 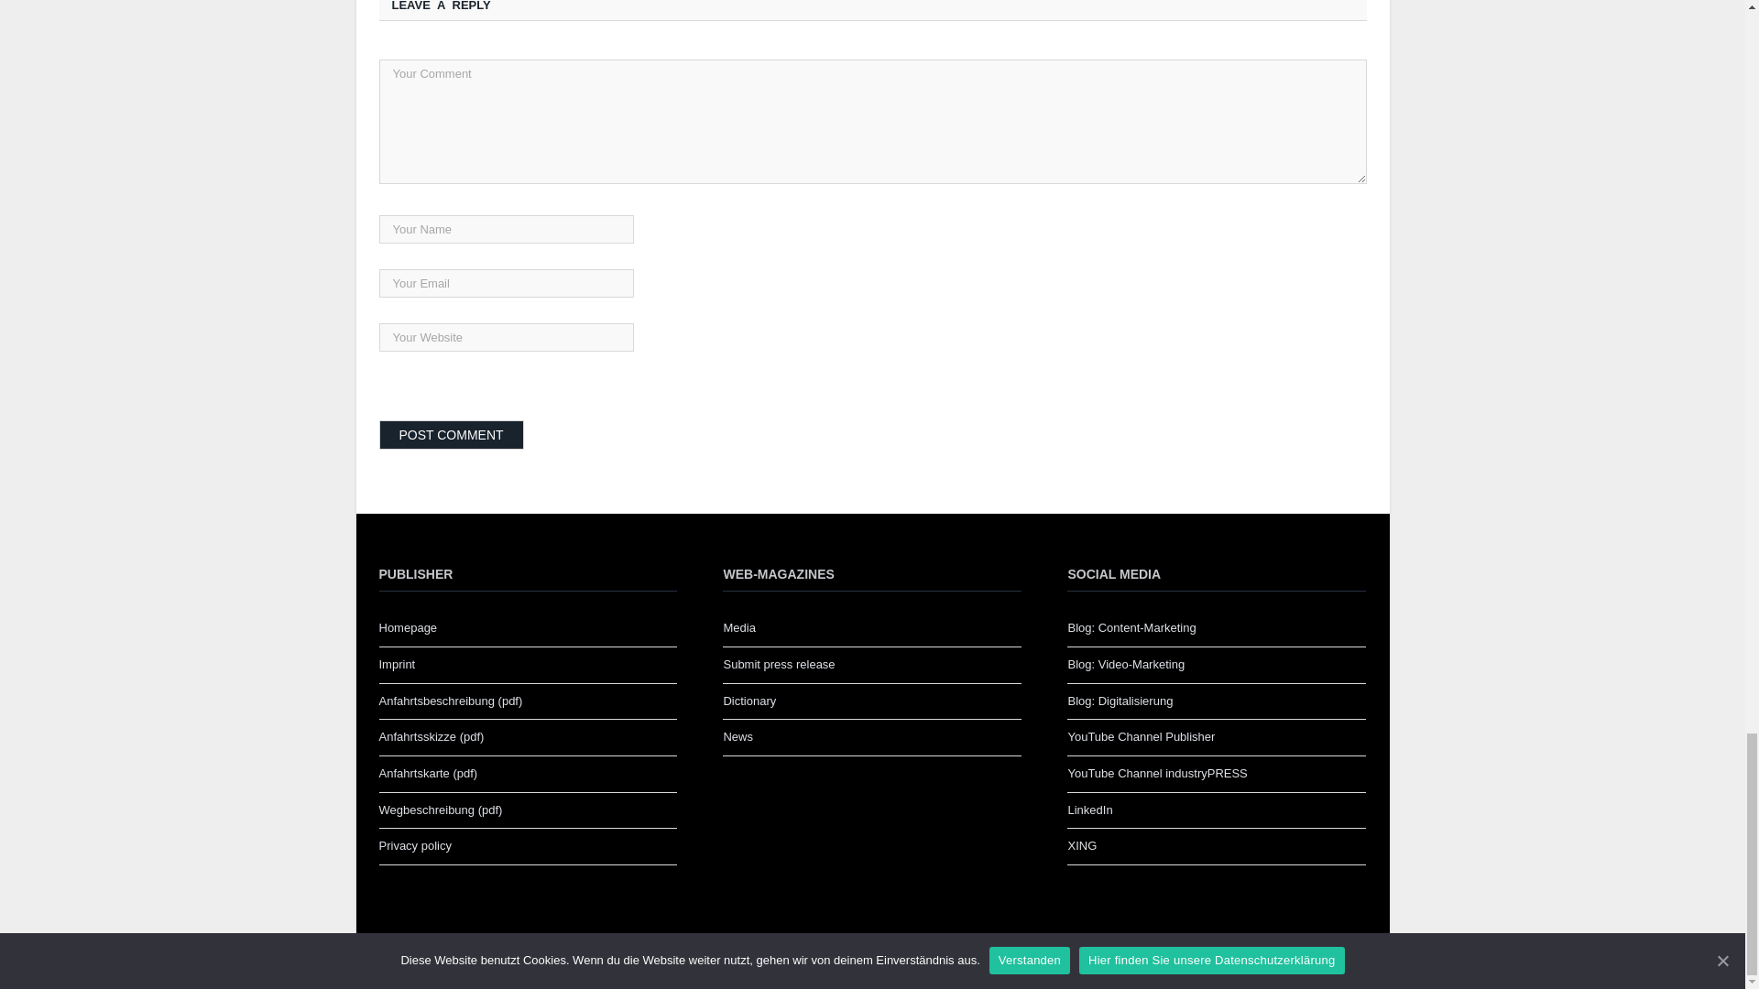 What do you see at coordinates (452, 435) in the screenshot?
I see `Post Comment` at bounding box center [452, 435].